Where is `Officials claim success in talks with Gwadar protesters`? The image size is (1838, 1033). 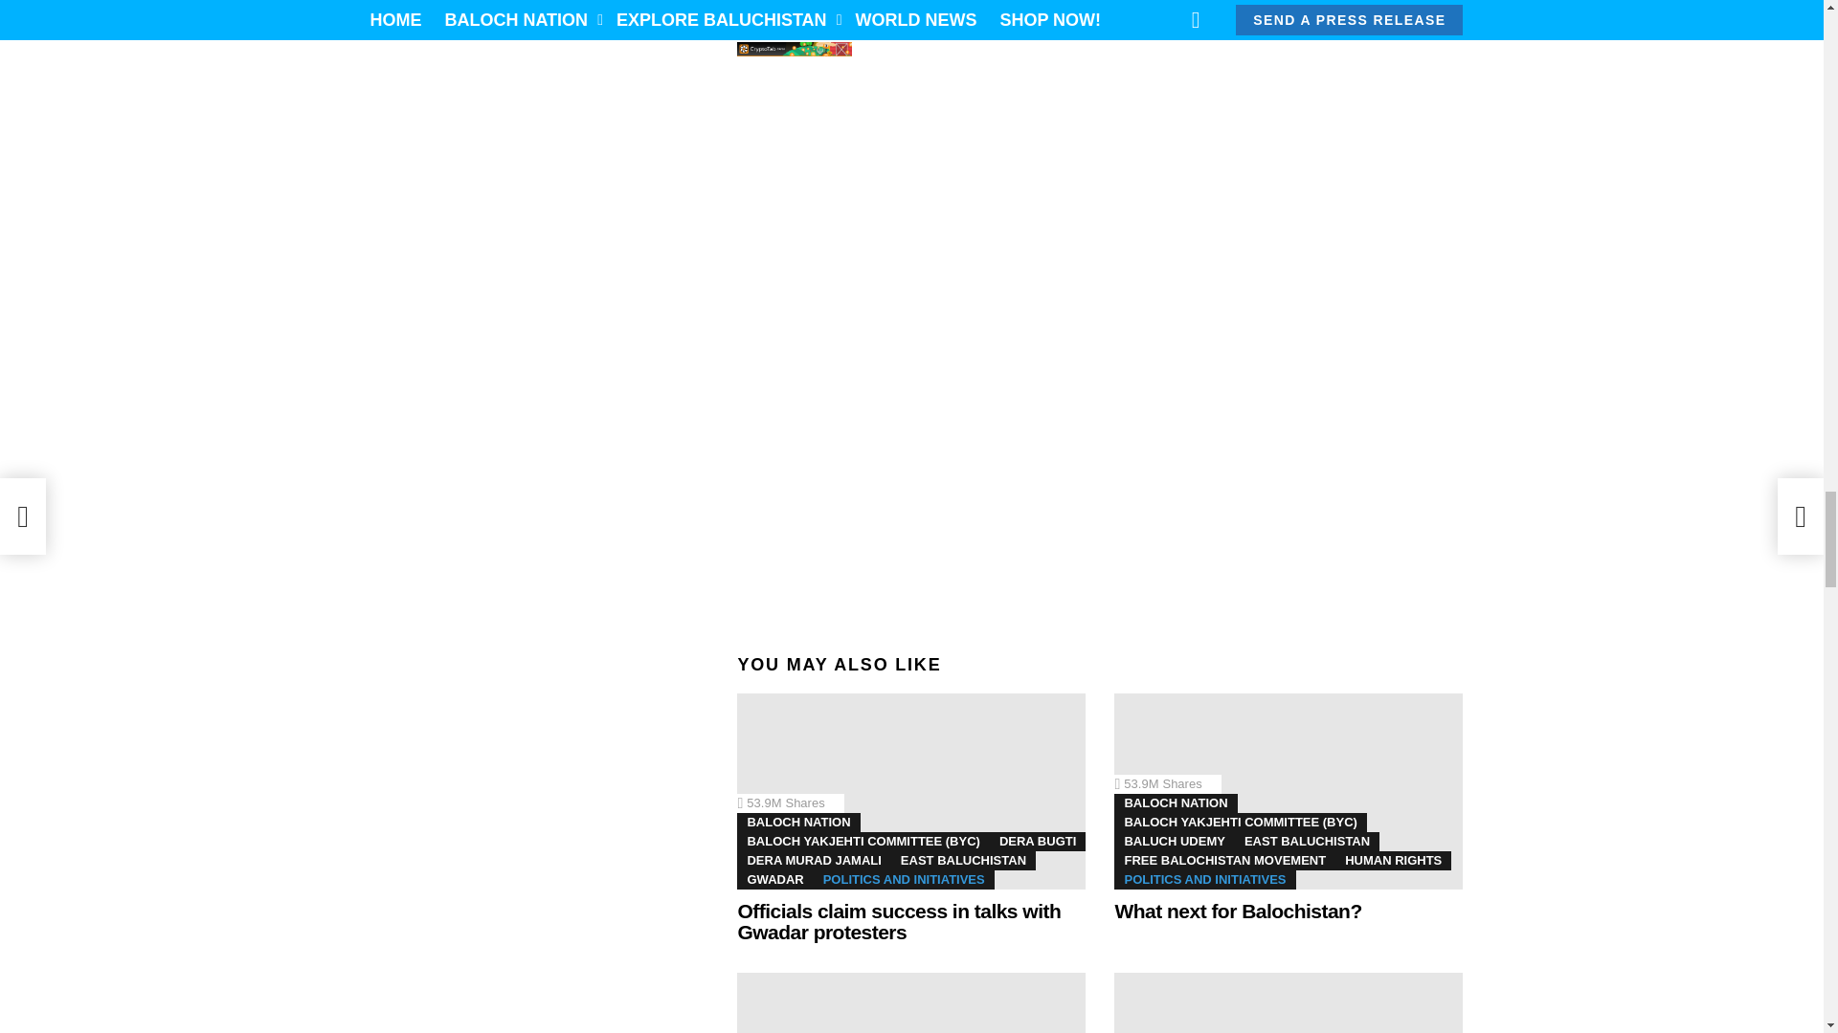
Officials claim success in talks with Gwadar protesters is located at coordinates (911, 790).